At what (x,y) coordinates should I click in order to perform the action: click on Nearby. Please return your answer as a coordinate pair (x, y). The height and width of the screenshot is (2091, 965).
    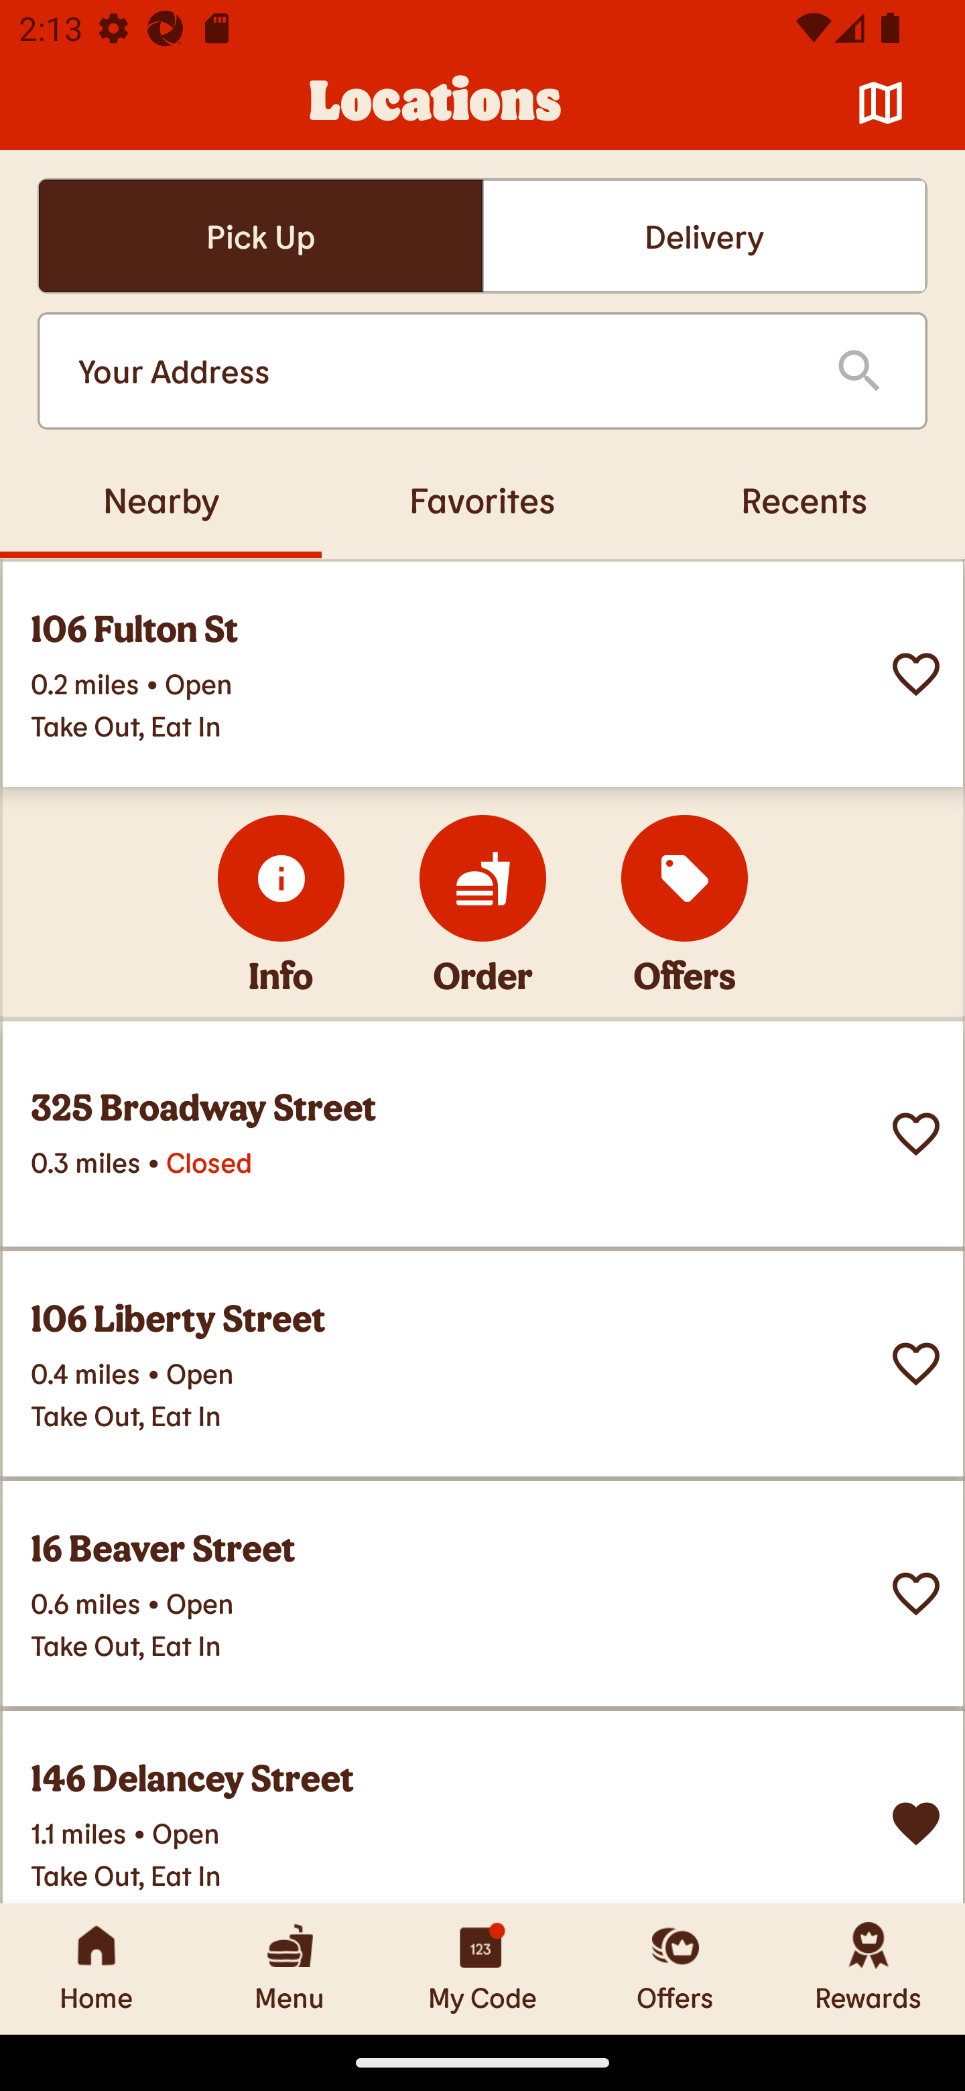
    Looking at the image, I should click on (161, 499).